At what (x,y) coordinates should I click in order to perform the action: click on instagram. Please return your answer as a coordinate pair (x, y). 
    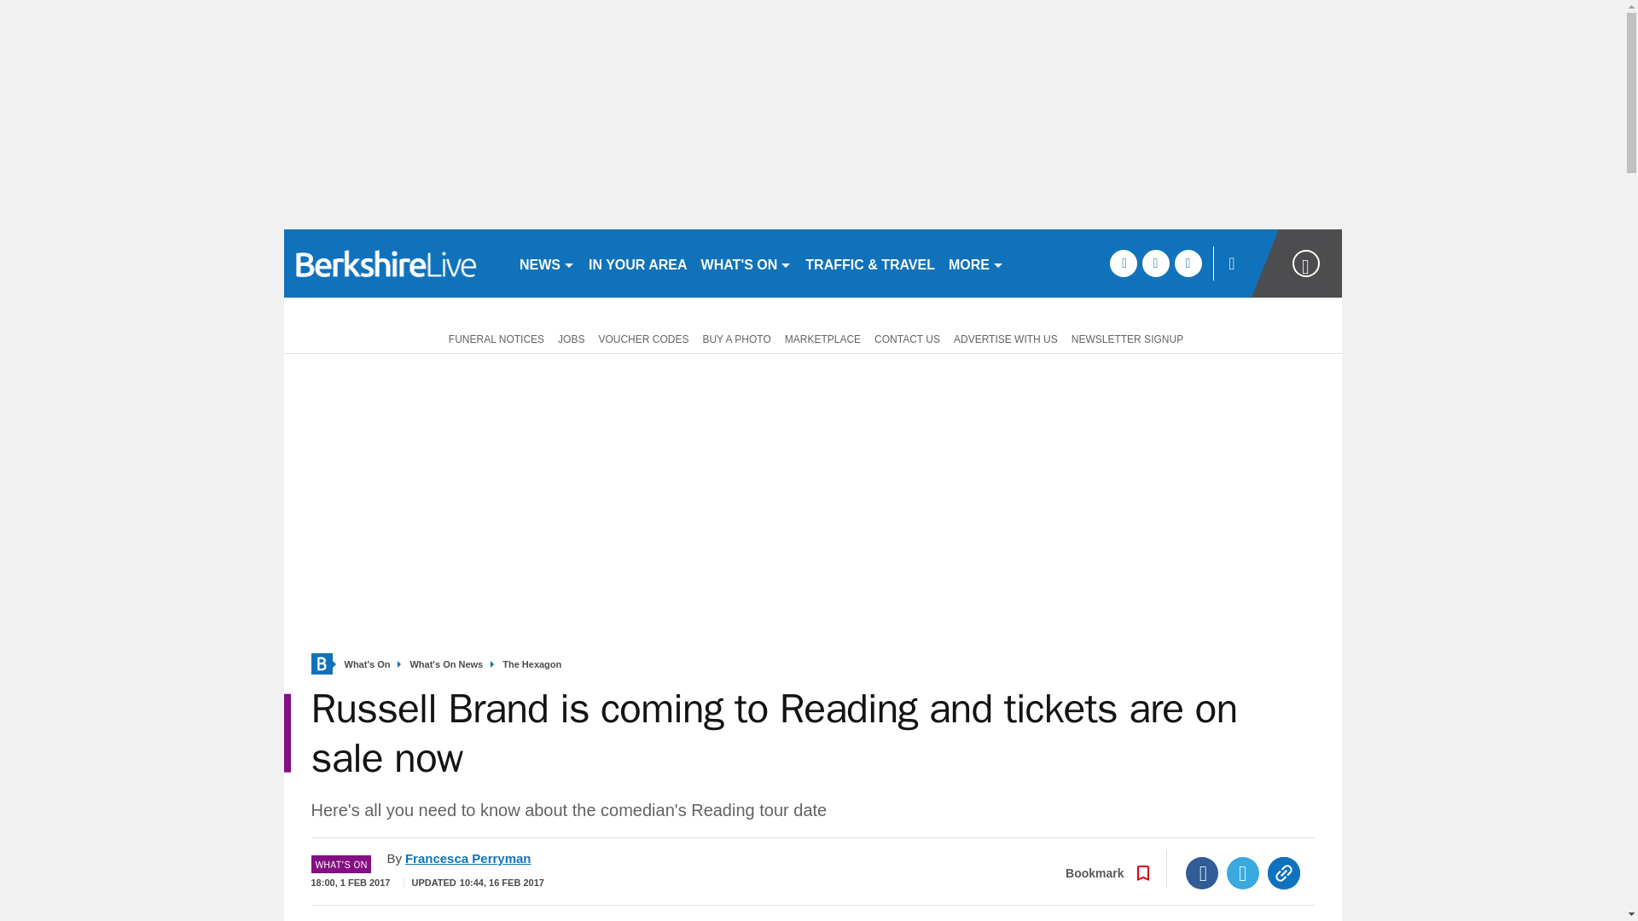
    Looking at the image, I should click on (1188, 263).